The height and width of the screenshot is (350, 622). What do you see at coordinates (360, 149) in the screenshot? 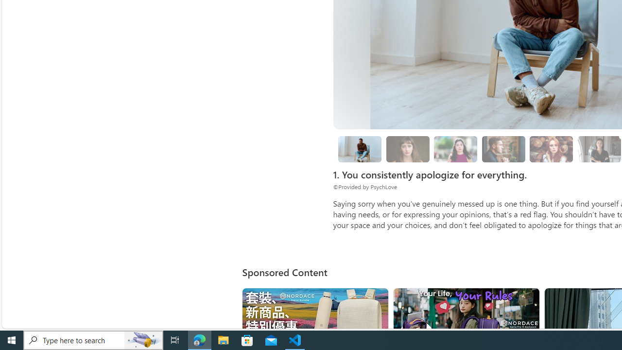
I see `3. Put some thought into it.` at bounding box center [360, 149].